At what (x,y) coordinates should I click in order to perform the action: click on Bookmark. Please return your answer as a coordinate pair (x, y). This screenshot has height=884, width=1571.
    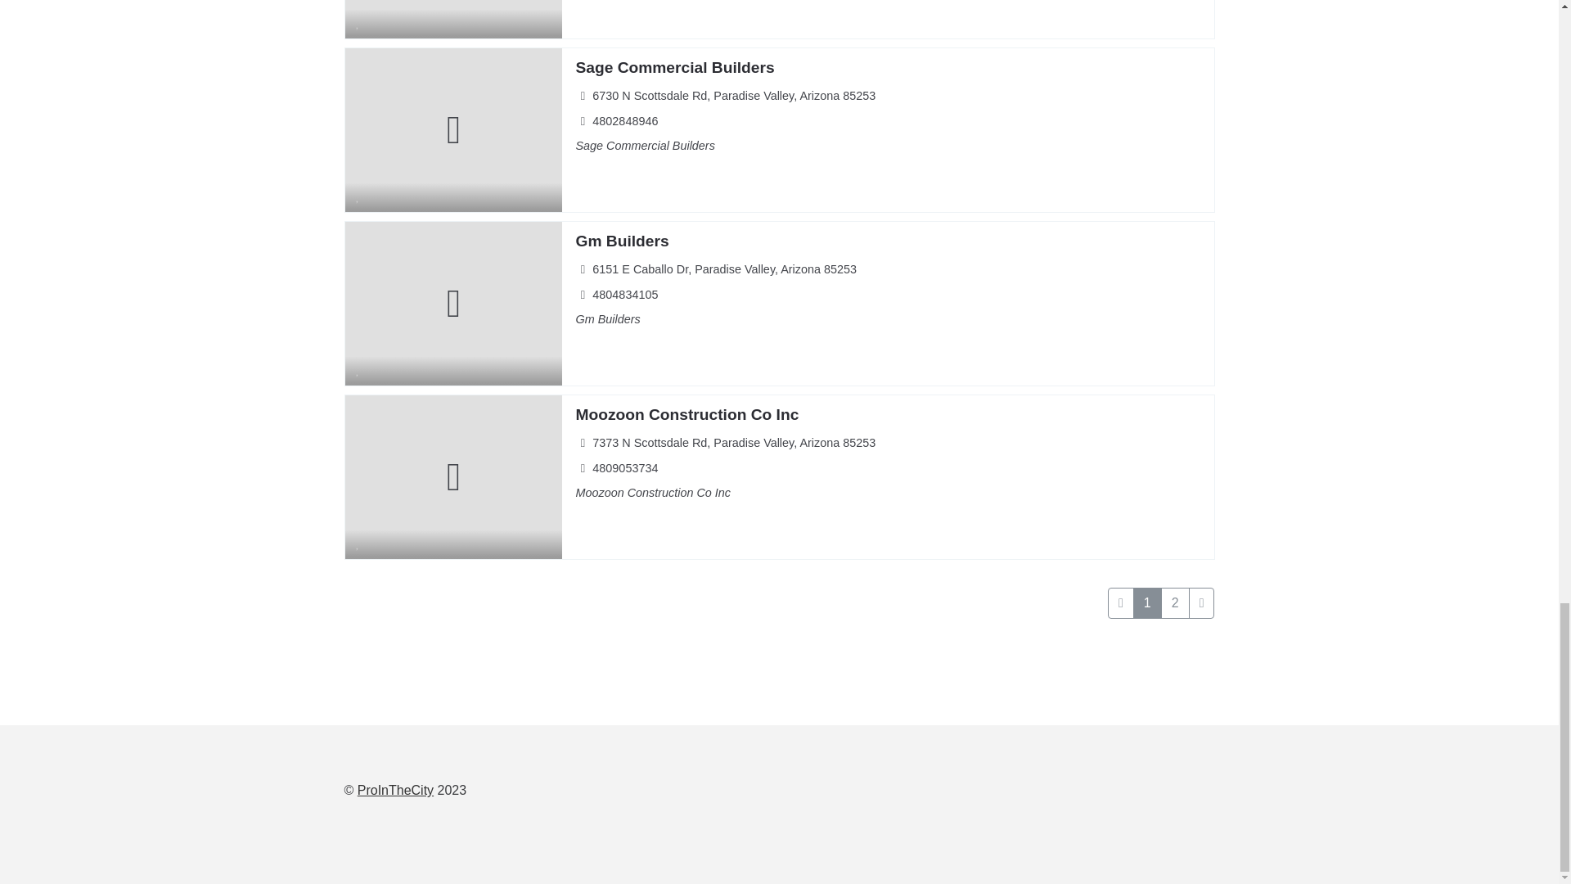
    Looking at the image, I should click on (358, 23).